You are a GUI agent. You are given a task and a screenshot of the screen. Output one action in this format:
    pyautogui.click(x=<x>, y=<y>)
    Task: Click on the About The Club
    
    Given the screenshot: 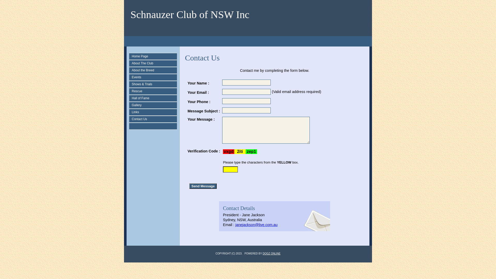 What is the action you would take?
    pyautogui.click(x=154, y=64)
    